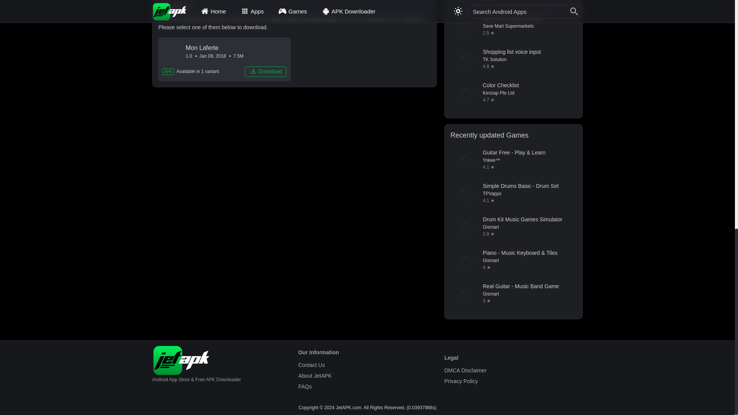 Image resolution: width=738 pixels, height=415 pixels. I want to click on Simple Drums Basic - Drum Set 1.3.9 Android APK, so click(513, 195).